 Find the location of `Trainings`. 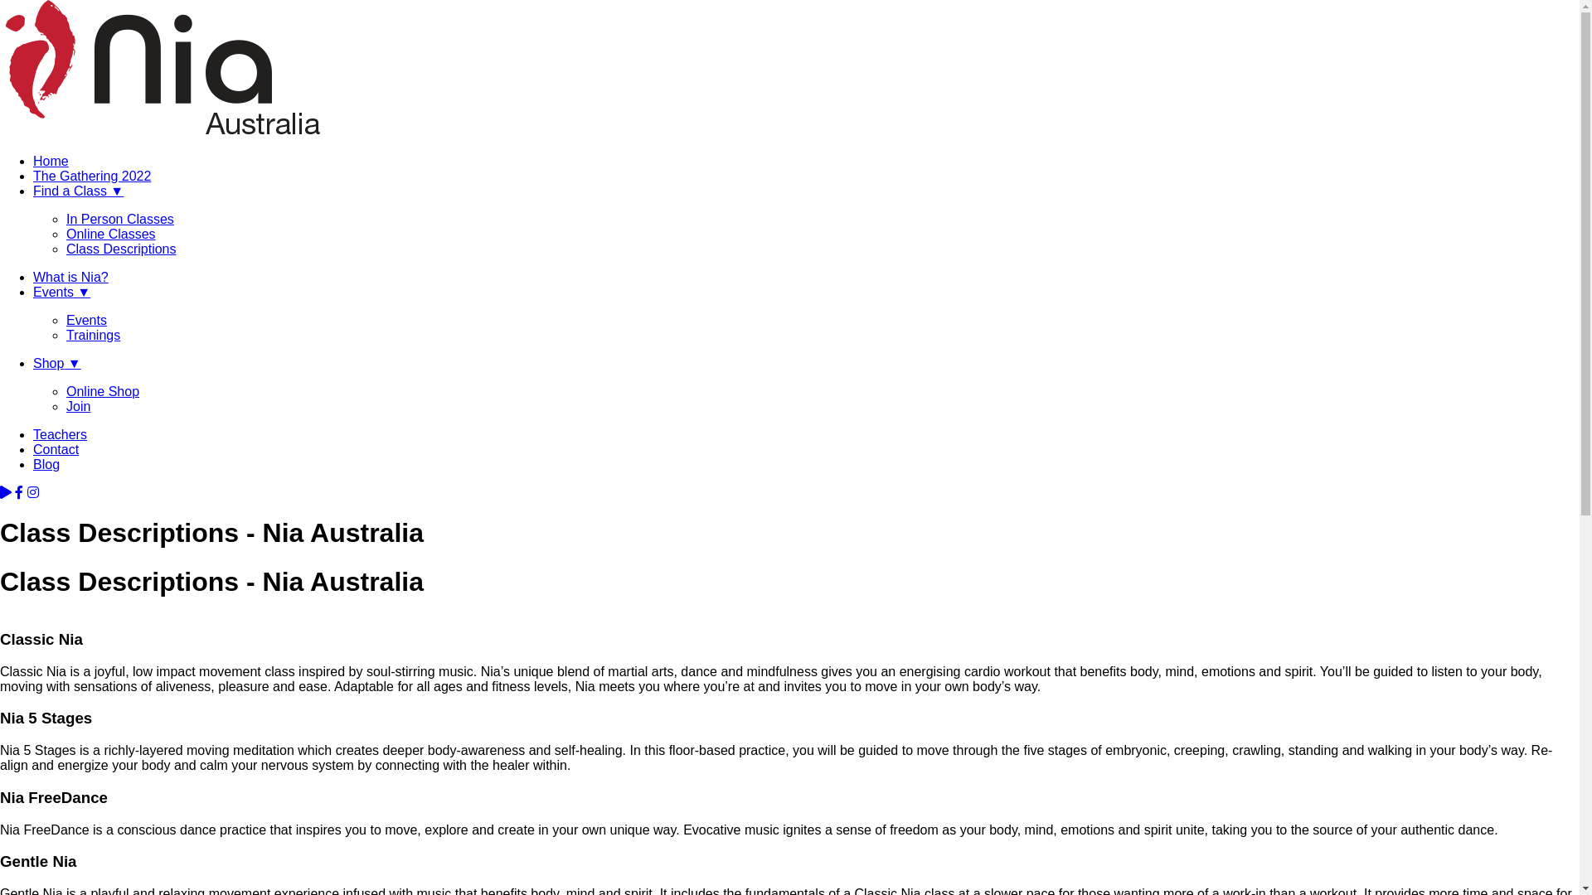

Trainings is located at coordinates (93, 335).